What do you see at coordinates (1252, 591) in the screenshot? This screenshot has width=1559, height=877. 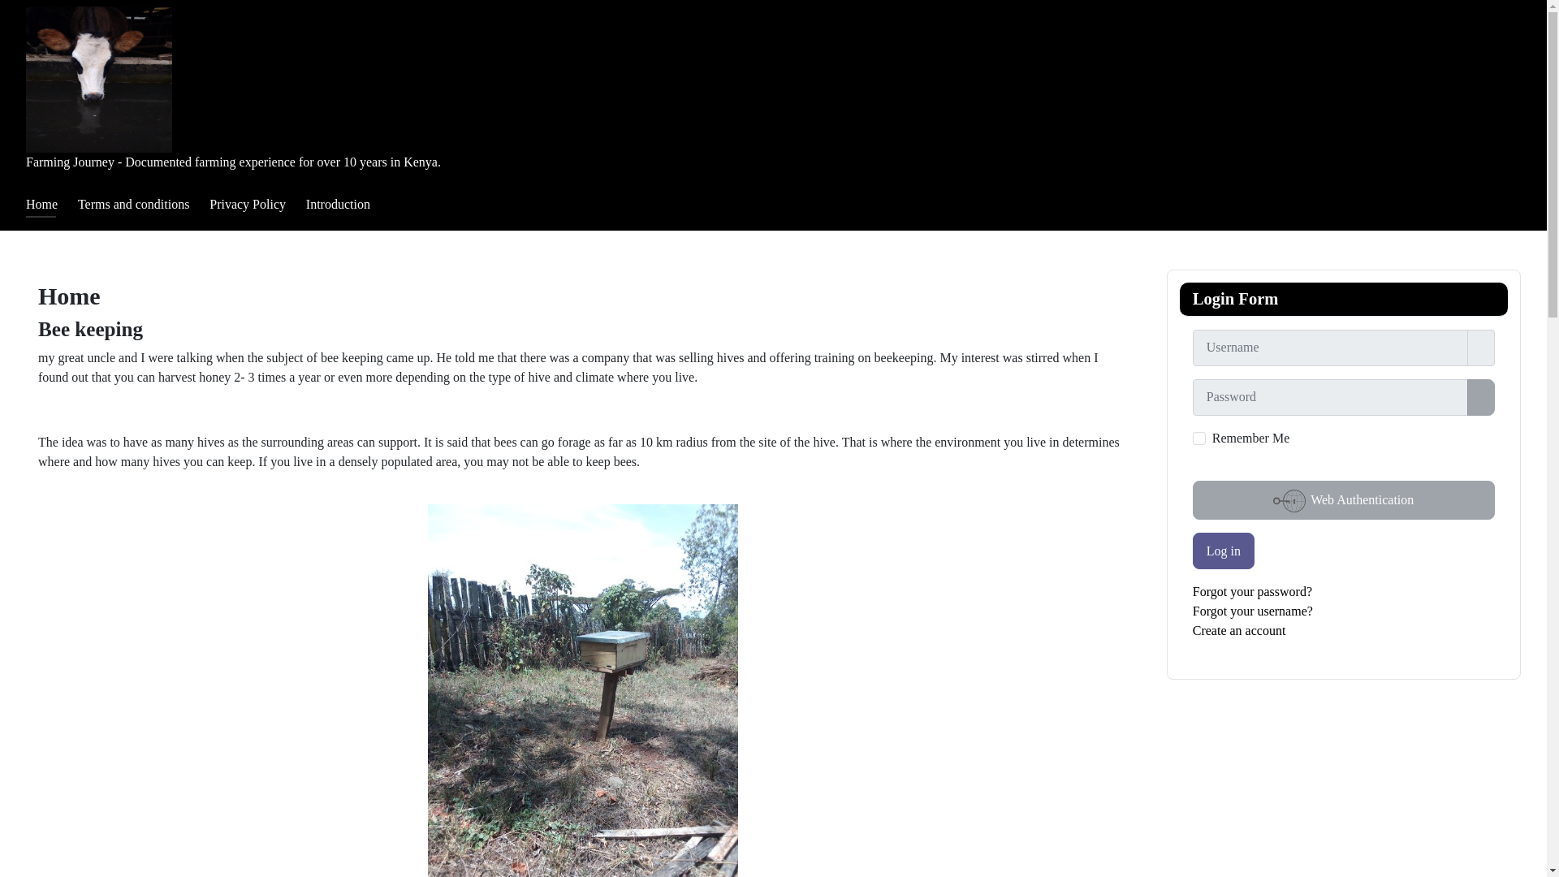 I see `Forgot your password?` at bounding box center [1252, 591].